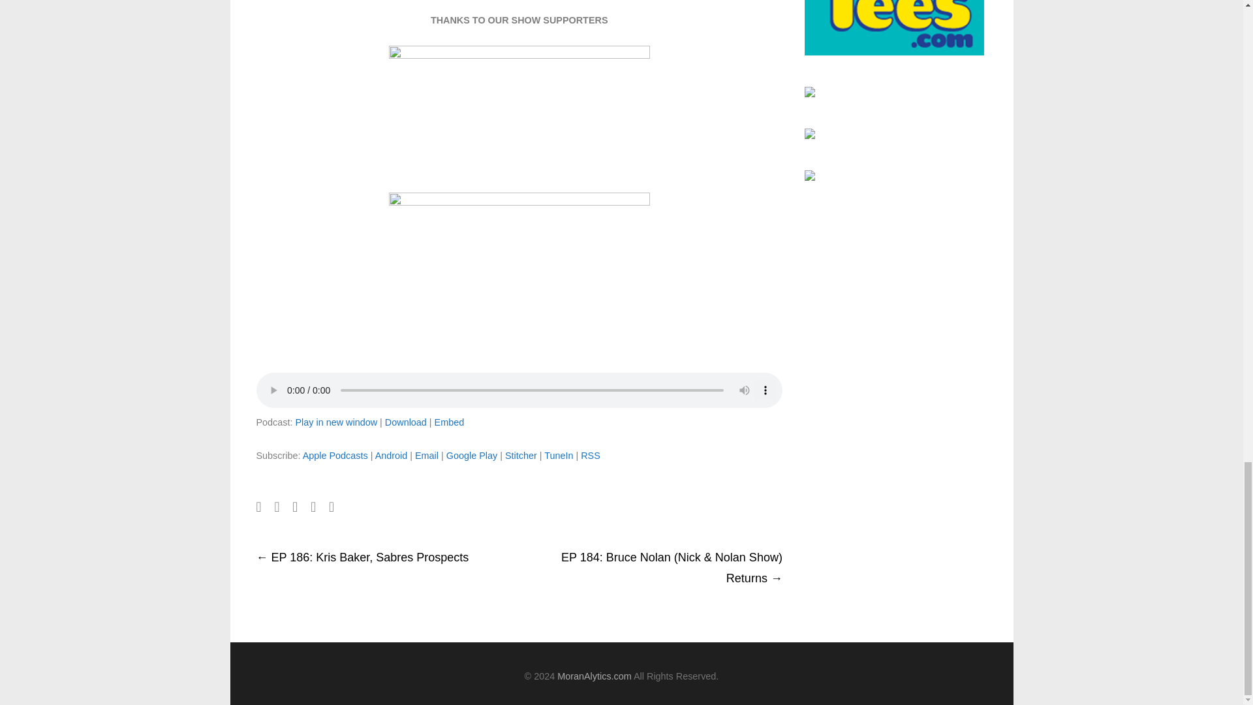  What do you see at coordinates (558, 456) in the screenshot?
I see `TuneIn` at bounding box center [558, 456].